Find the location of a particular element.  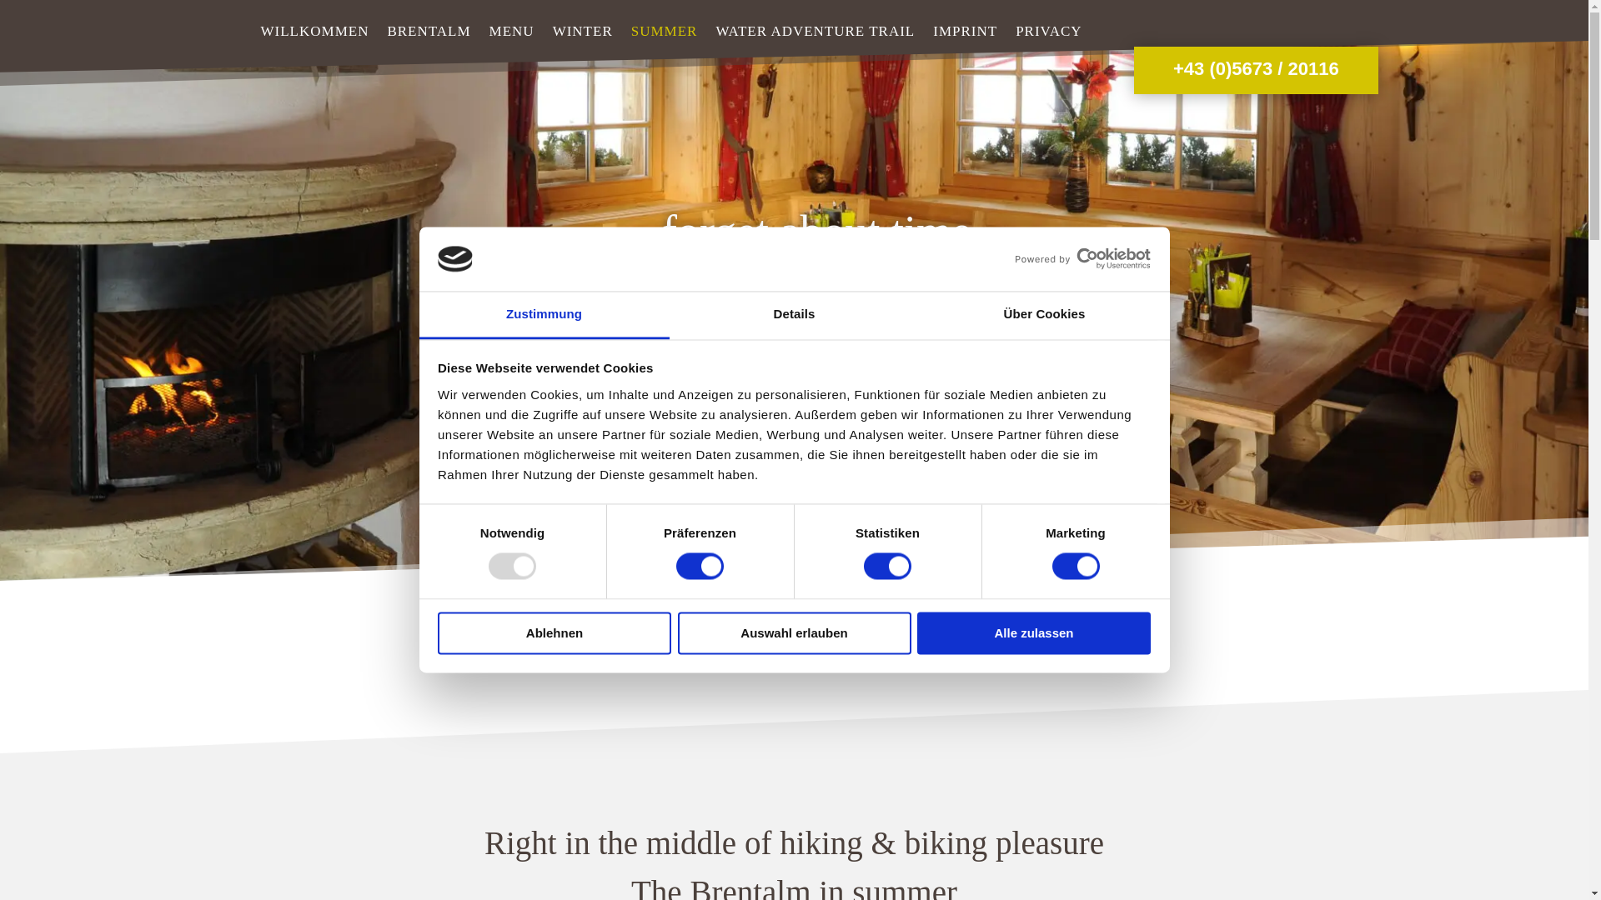

Ablehnen is located at coordinates (554, 633).